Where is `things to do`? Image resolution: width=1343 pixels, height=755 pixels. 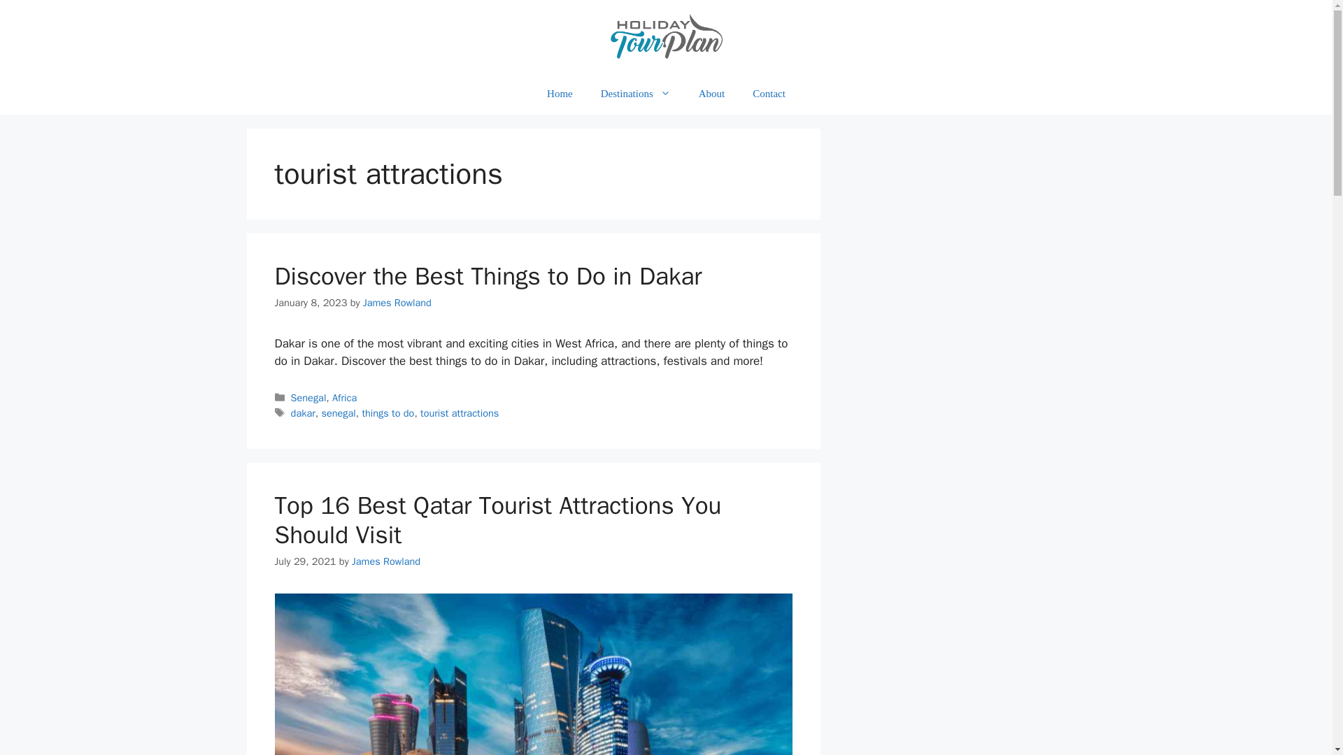
things to do is located at coordinates (388, 413).